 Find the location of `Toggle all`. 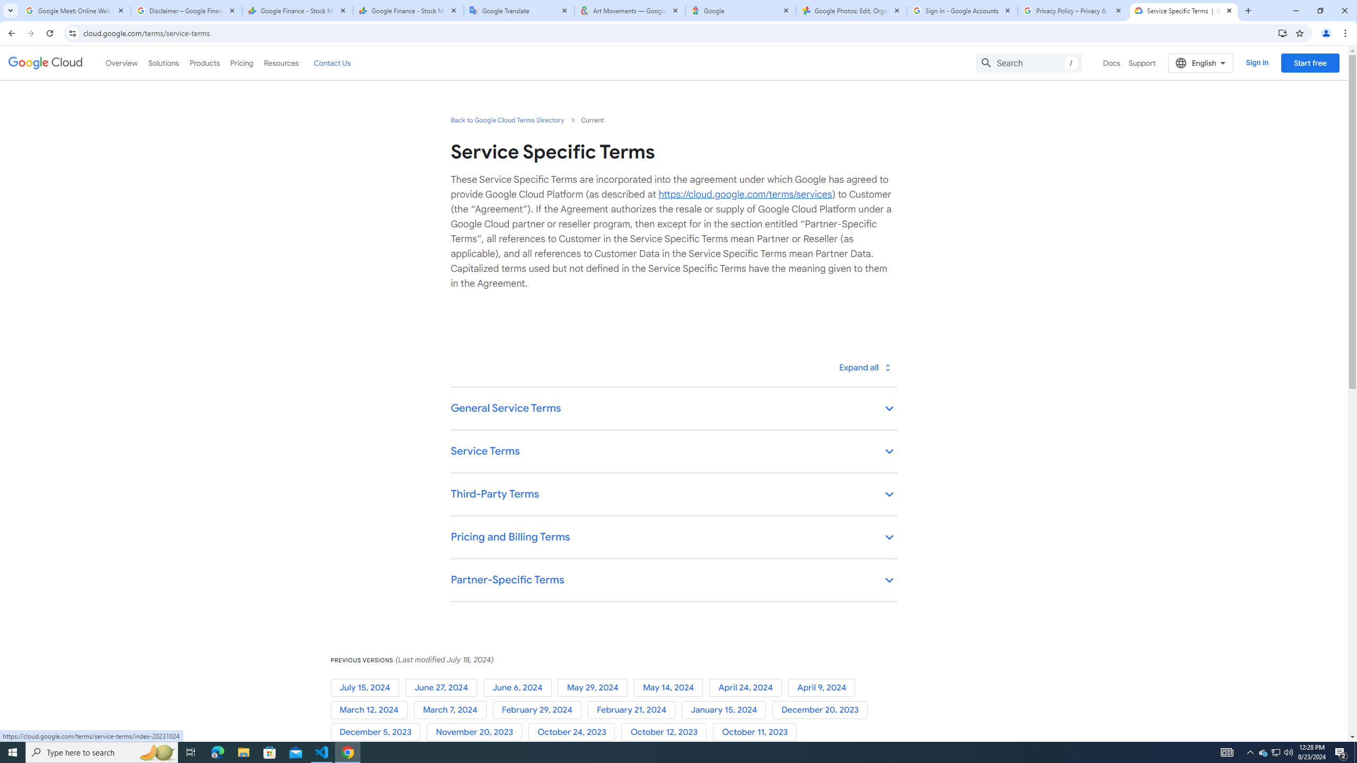

Toggle all is located at coordinates (864, 367).